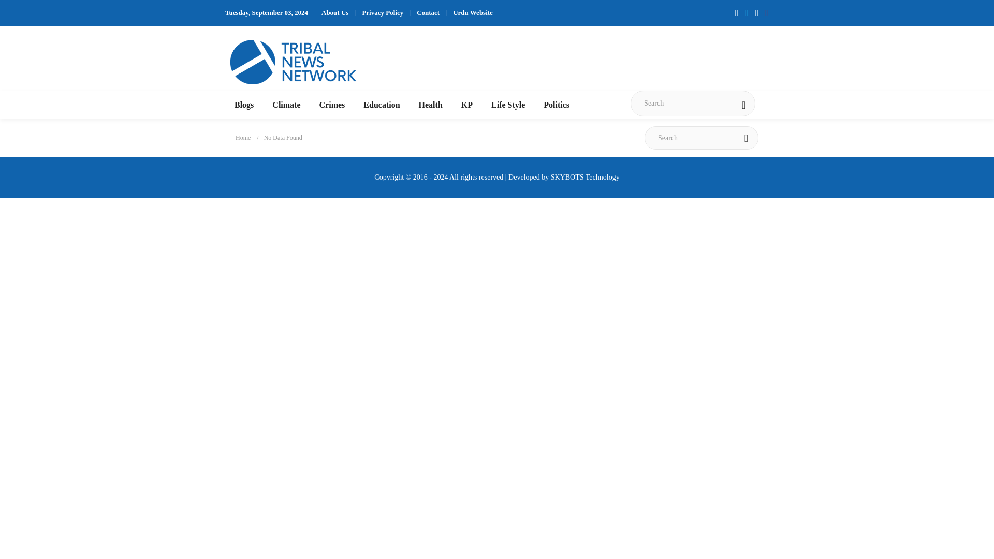 The width and height of the screenshot is (994, 559). I want to click on Crimes, so click(332, 105).